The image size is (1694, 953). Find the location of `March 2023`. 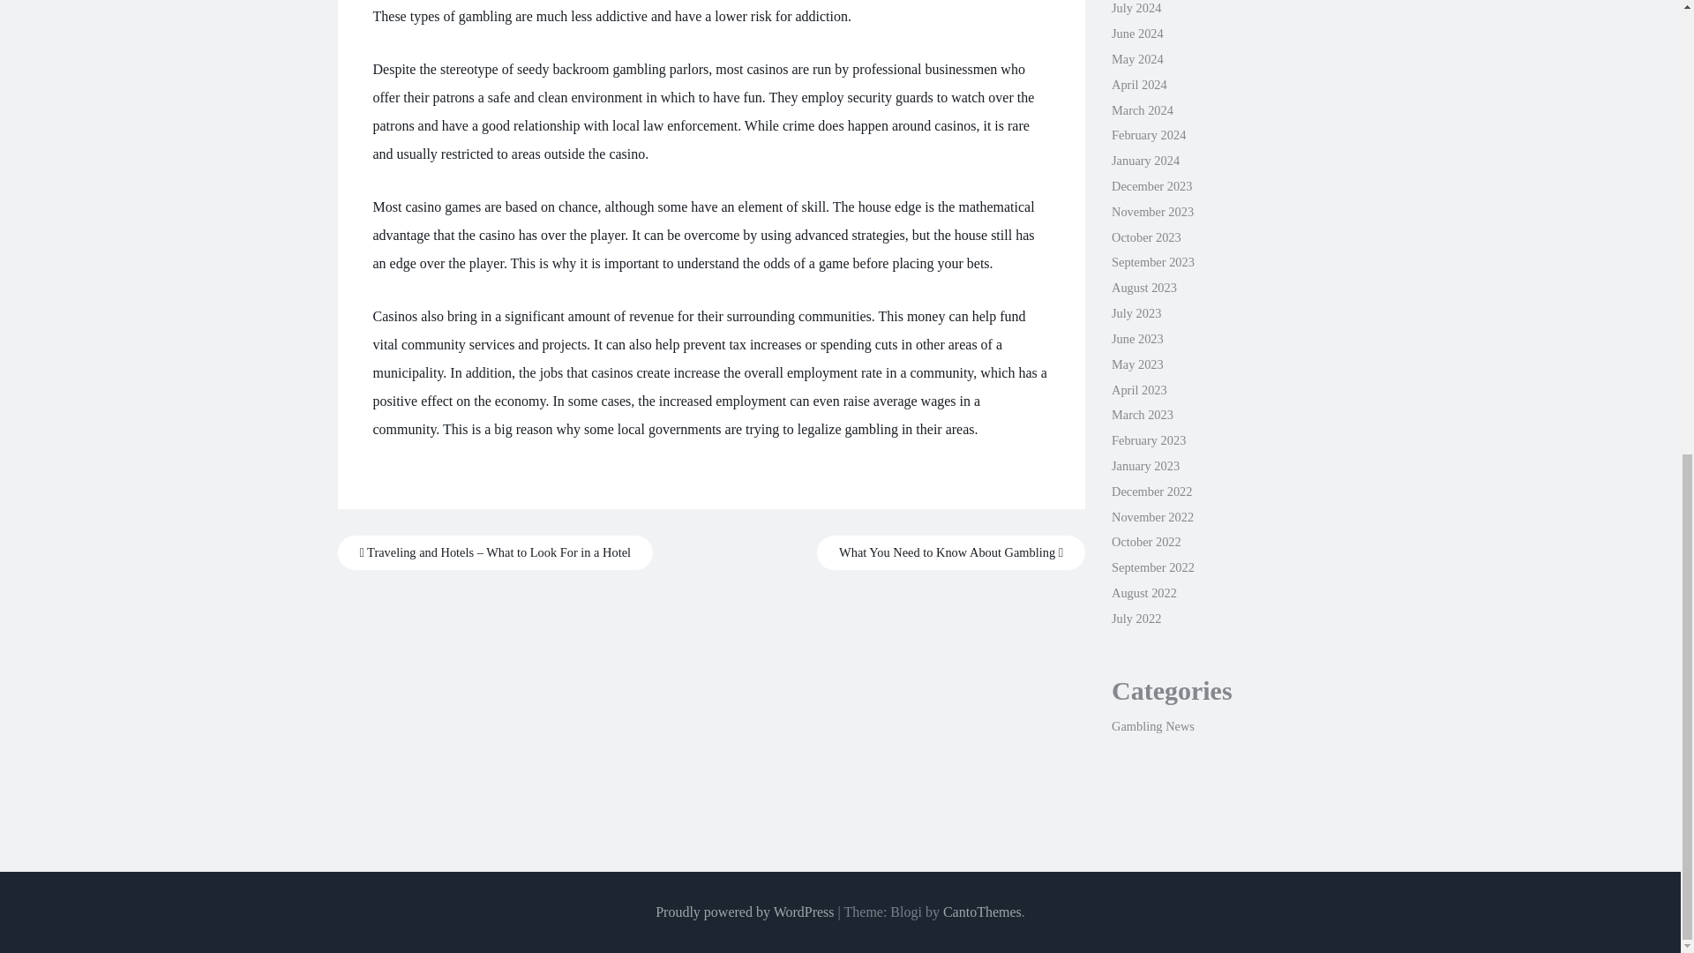

March 2023 is located at coordinates (1142, 415).